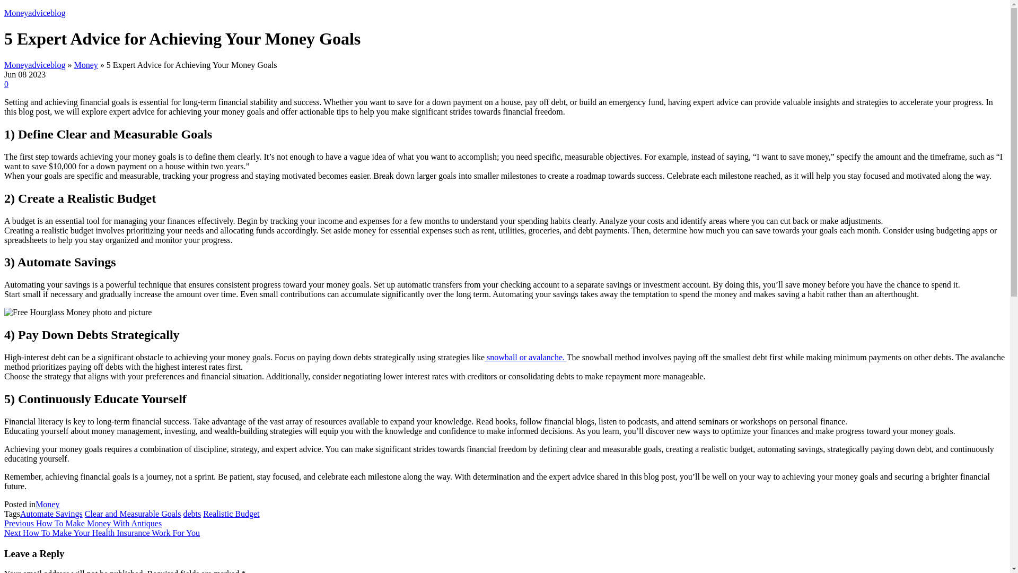 The width and height of the screenshot is (1018, 573). Describe the element at coordinates (133, 514) in the screenshot. I see `Clear and Measurable Goals` at that location.